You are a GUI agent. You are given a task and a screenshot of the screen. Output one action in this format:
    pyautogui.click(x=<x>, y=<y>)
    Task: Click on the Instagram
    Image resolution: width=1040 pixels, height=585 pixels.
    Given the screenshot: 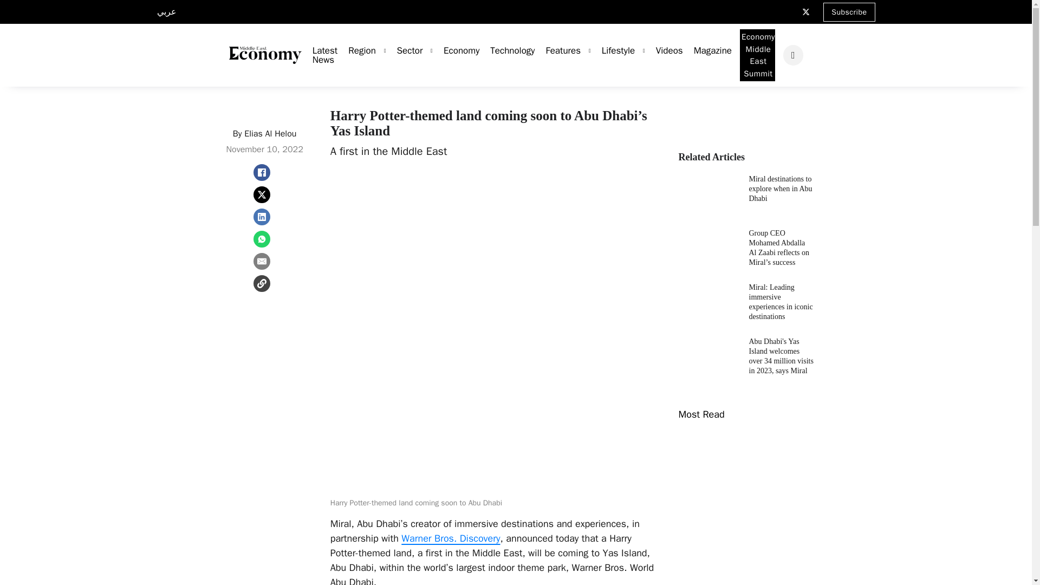 What is the action you would take?
    pyautogui.click(x=786, y=8)
    